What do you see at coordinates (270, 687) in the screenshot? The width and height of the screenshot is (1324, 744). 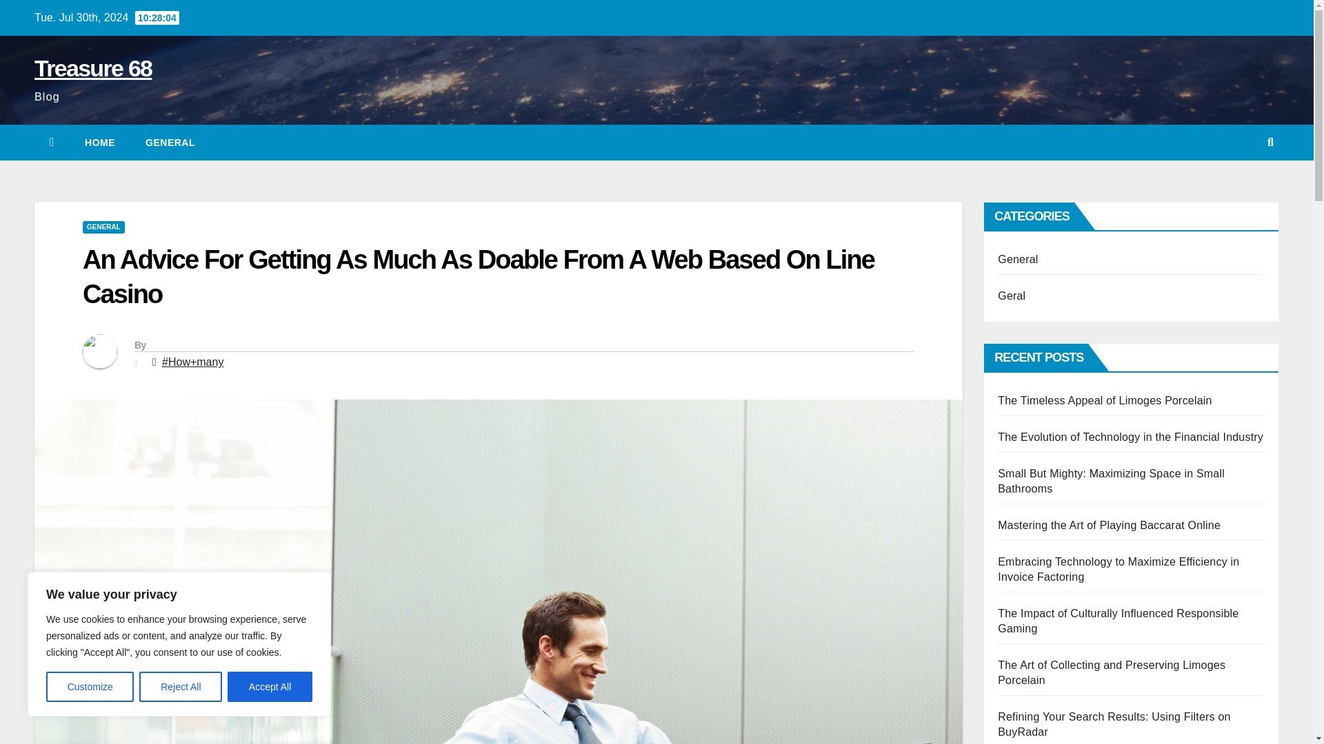 I see `Accept All` at bounding box center [270, 687].